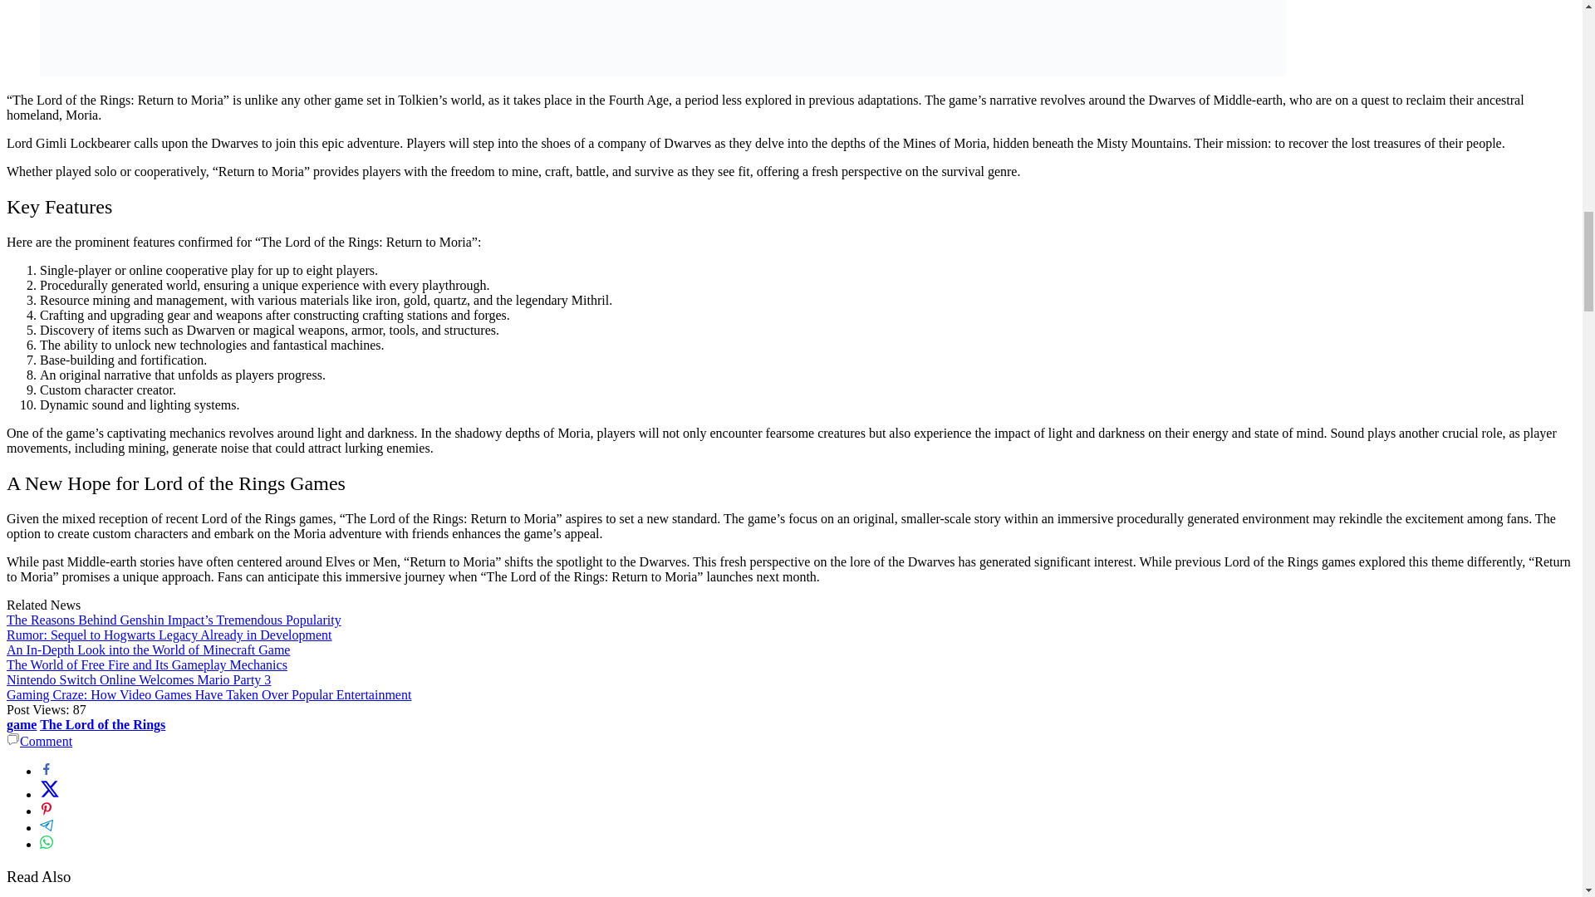 The height and width of the screenshot is (897, 1595). Describe the element at coordinates (148, 649) in the screenshot. I see `An In-Depth Look into the World of Minecraft Game` at that location.